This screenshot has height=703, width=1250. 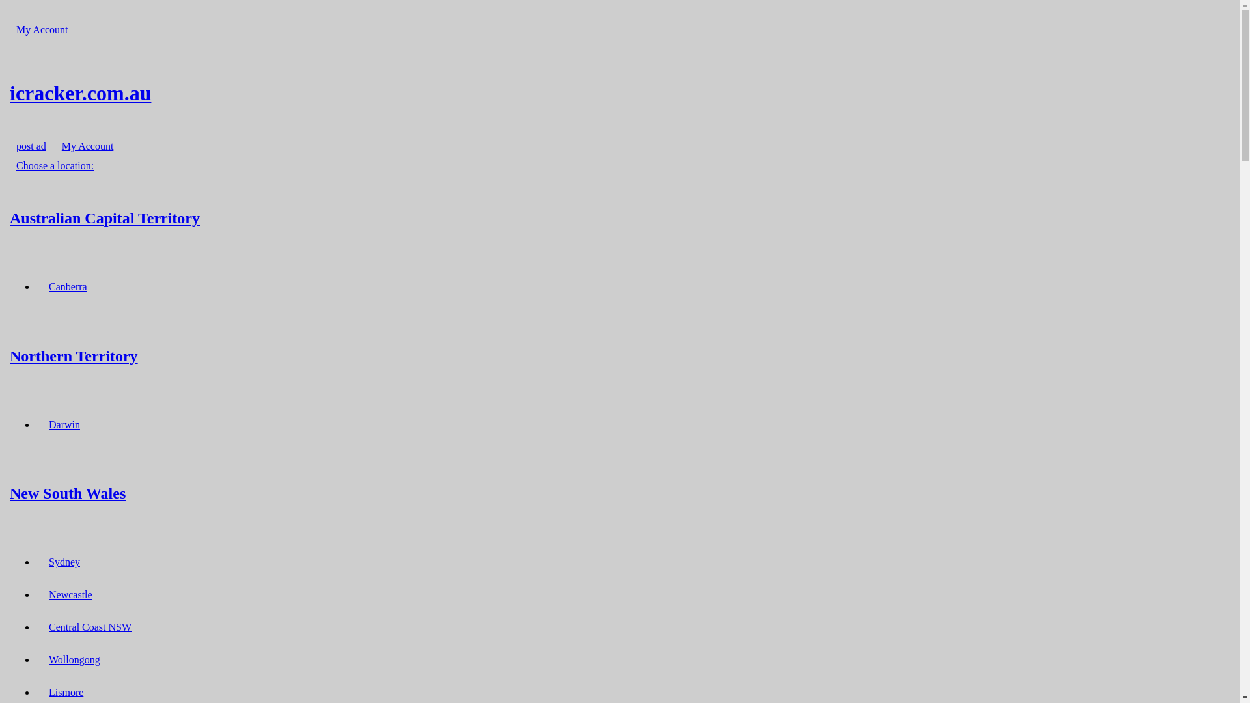 What do you see at coordinates (620, 355) in the screenshot?
I see `Northern Territory` at bounding box center [620, 355].